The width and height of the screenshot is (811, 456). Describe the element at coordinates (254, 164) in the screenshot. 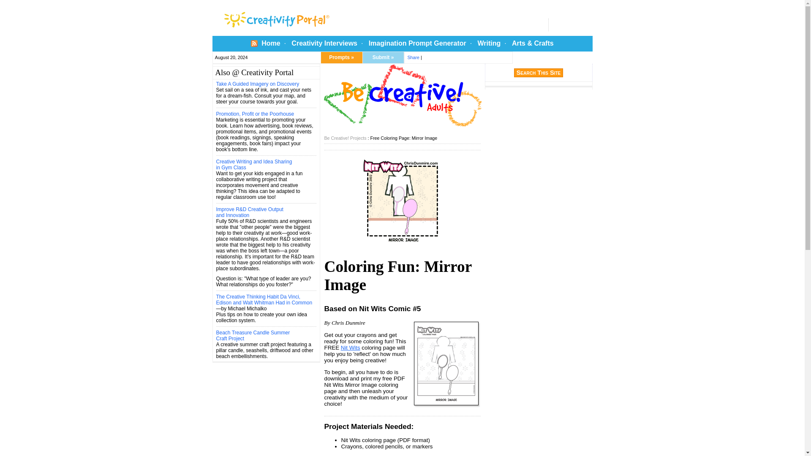

I see `Creative Writing and Idea Sharing in Gym Class` at that location.